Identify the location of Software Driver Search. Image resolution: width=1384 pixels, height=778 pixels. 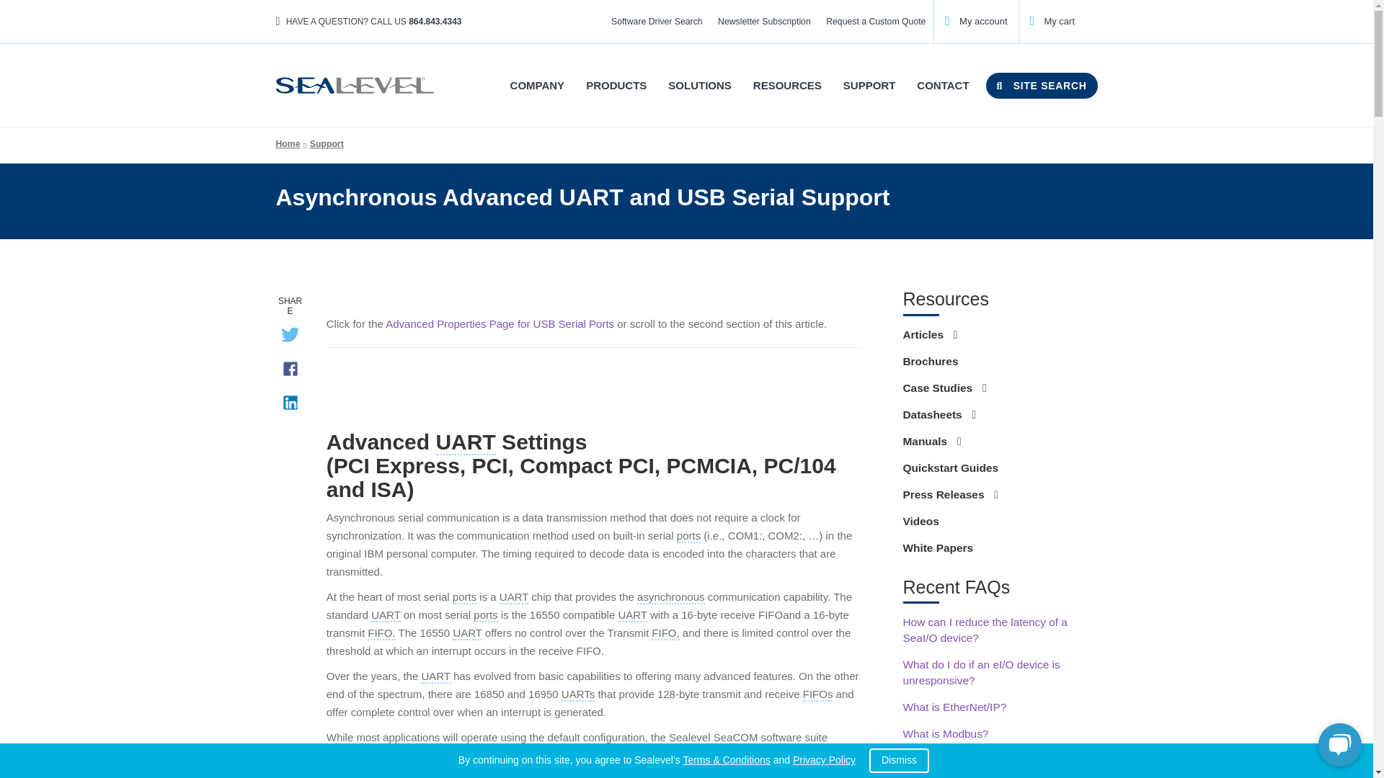
(656, 22).